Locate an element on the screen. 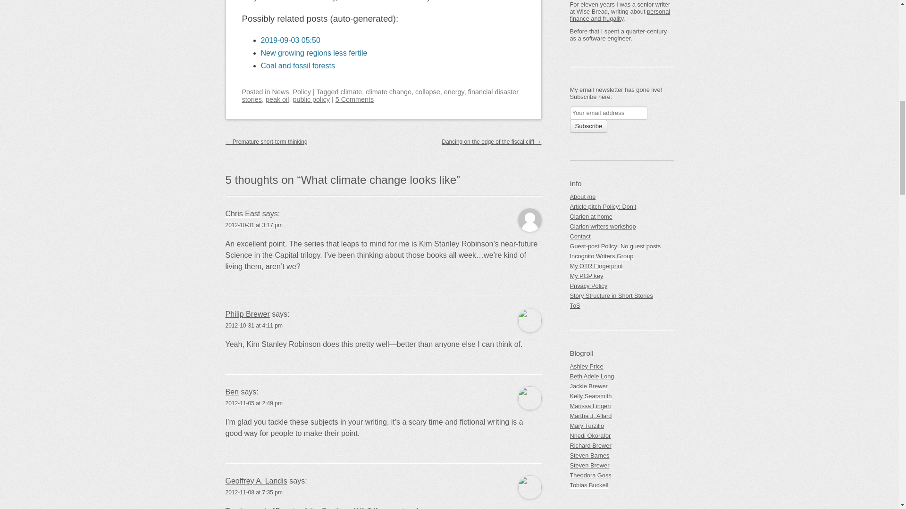 The width and height of the screenshot is (906, 509). Chris East is located at coordinates (243, 213).